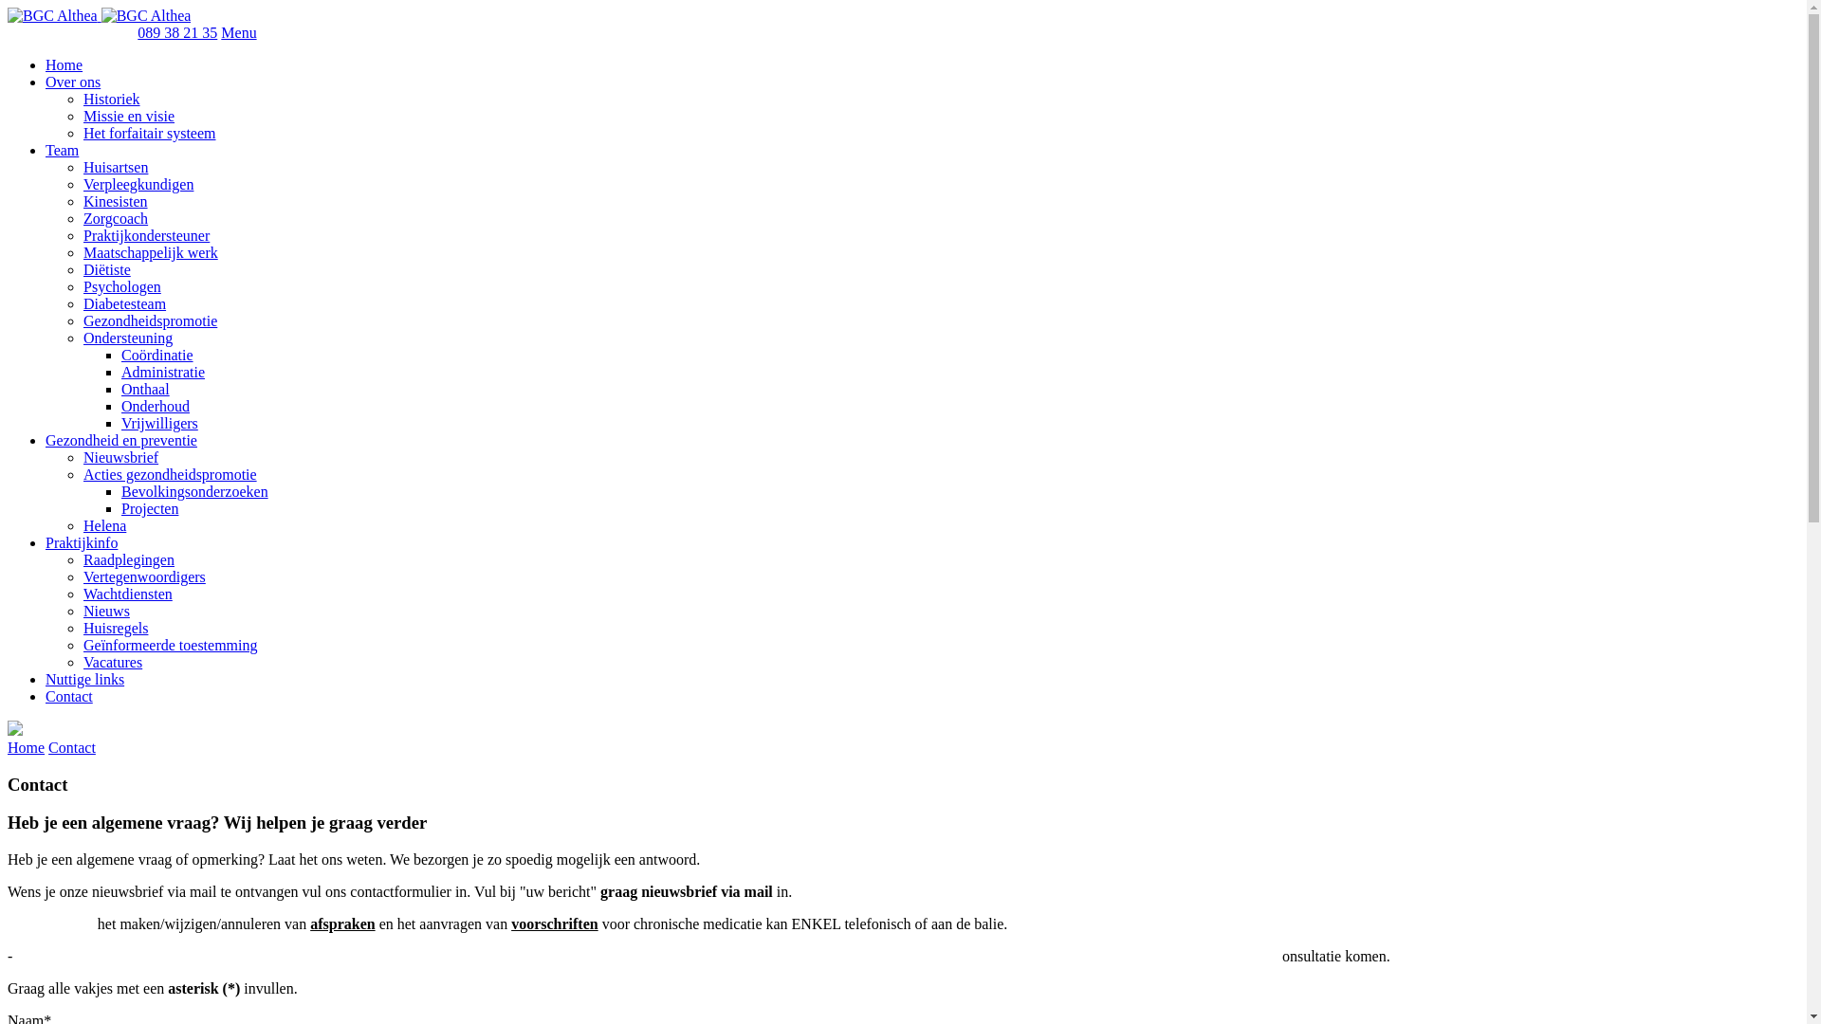 Image resolution: width=1821 pixels, height=1024 pixels. What do you see at coordinates (116, 628) in the screenshot?
I see `Huisregels` at bounding box center [116, 628].